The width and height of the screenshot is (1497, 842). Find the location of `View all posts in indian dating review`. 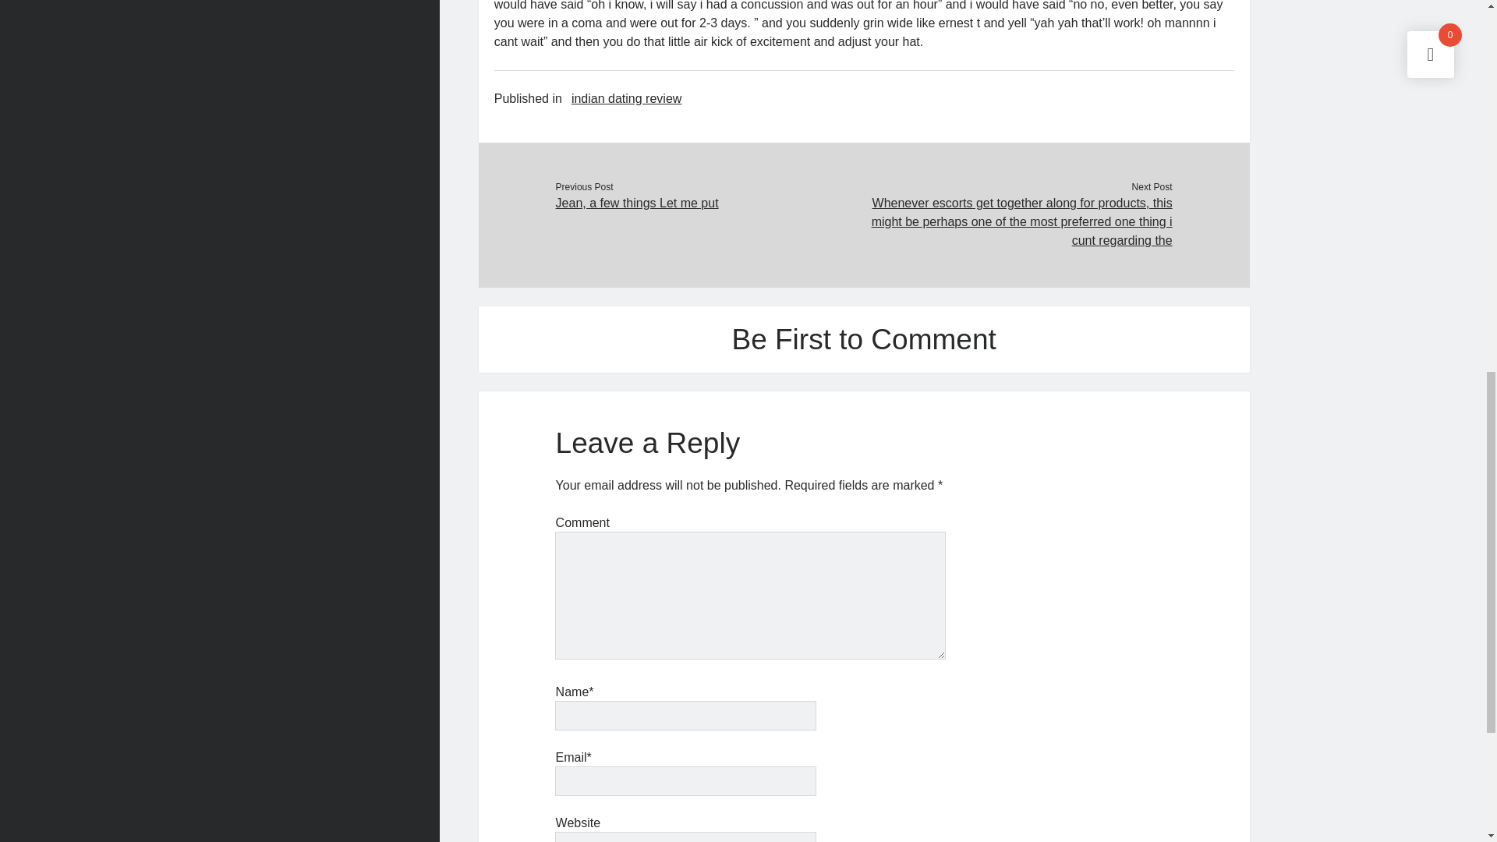

View all posts in indian dating review is located at coordinates (626, 98).